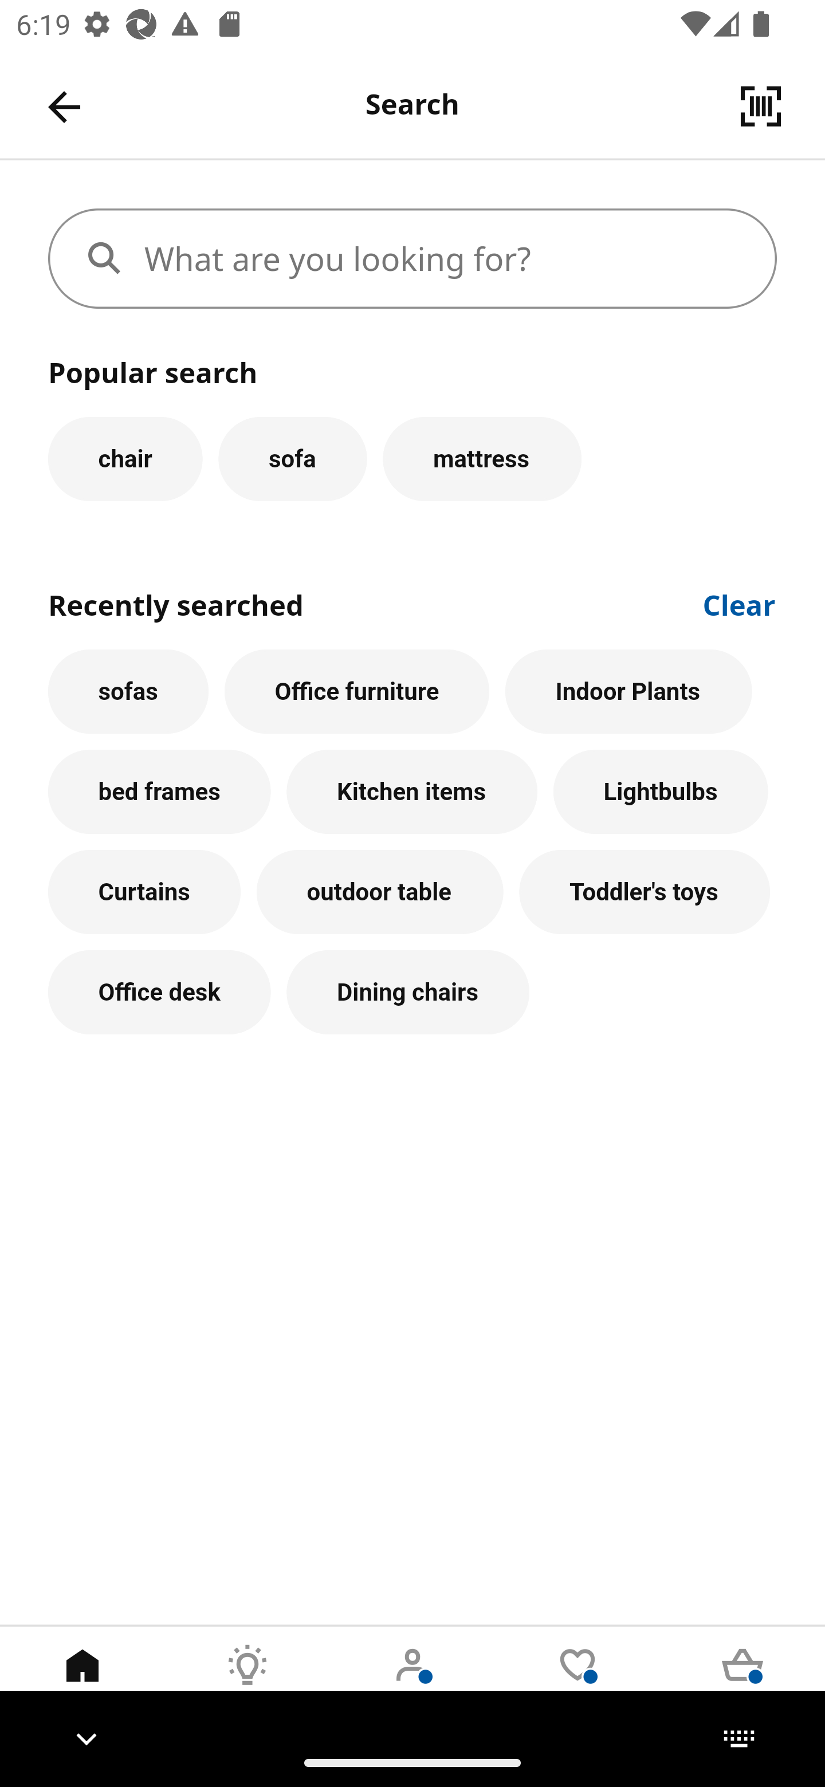  I want to click on outdoor table, so click(379, 892).